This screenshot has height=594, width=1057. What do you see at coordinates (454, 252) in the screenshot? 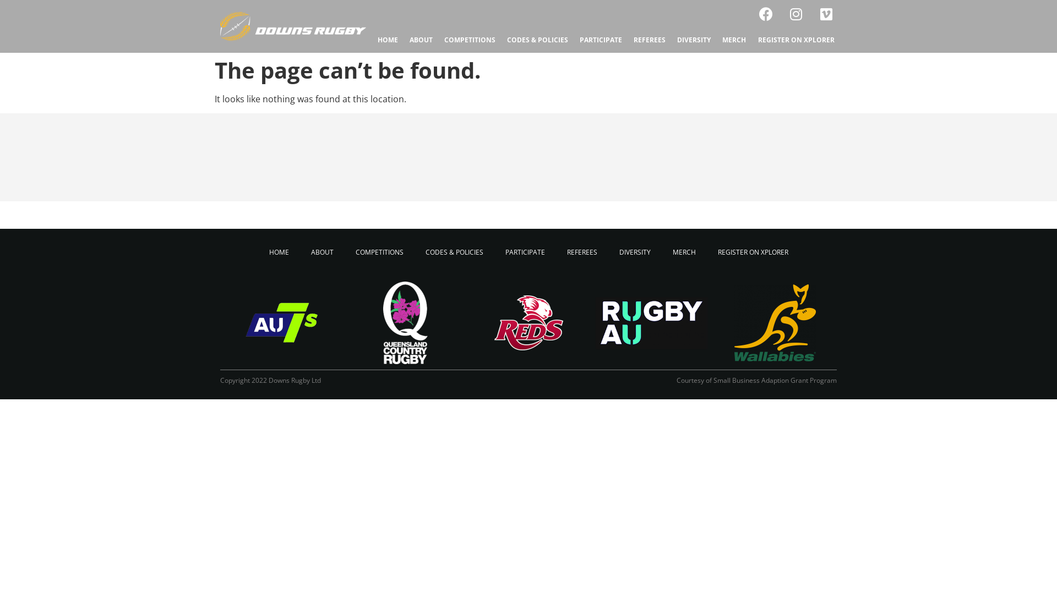
I see `CODES & POLICIES` at bounding box center [454, 252].